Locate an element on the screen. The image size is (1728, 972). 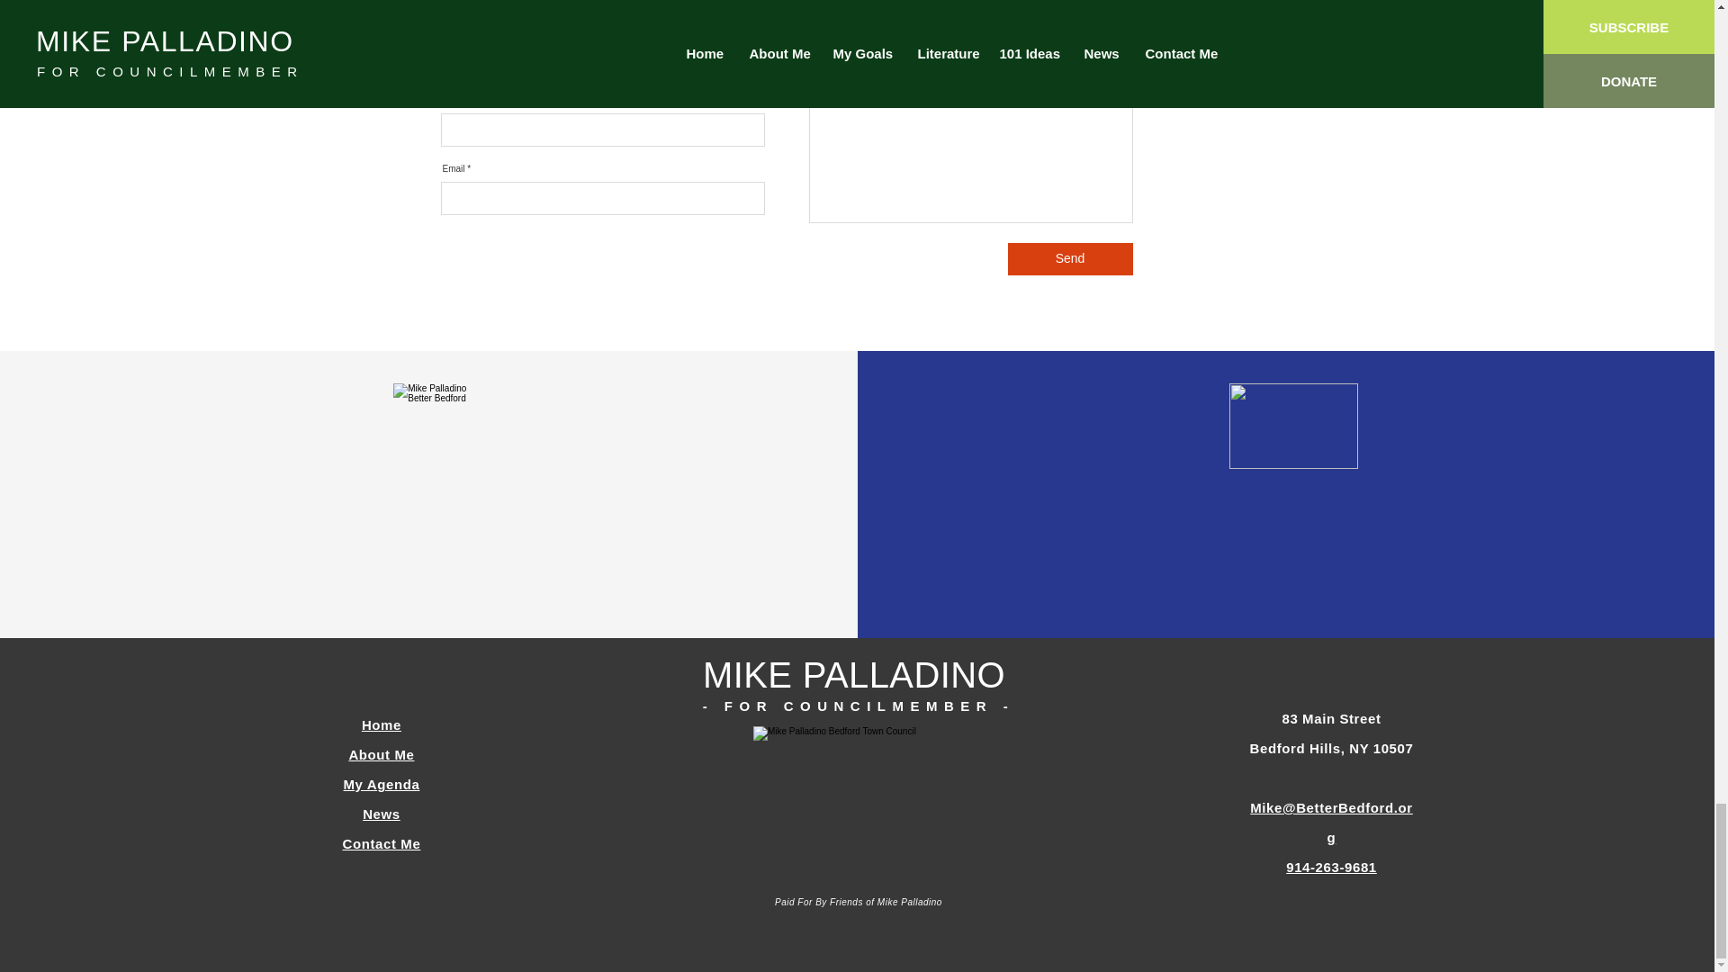
914-263-9681 is located at coordinates (1331, 867).